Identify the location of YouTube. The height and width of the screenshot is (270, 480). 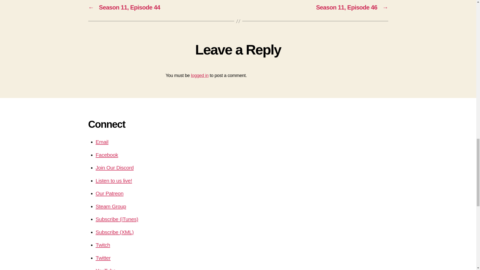
(105, 269).